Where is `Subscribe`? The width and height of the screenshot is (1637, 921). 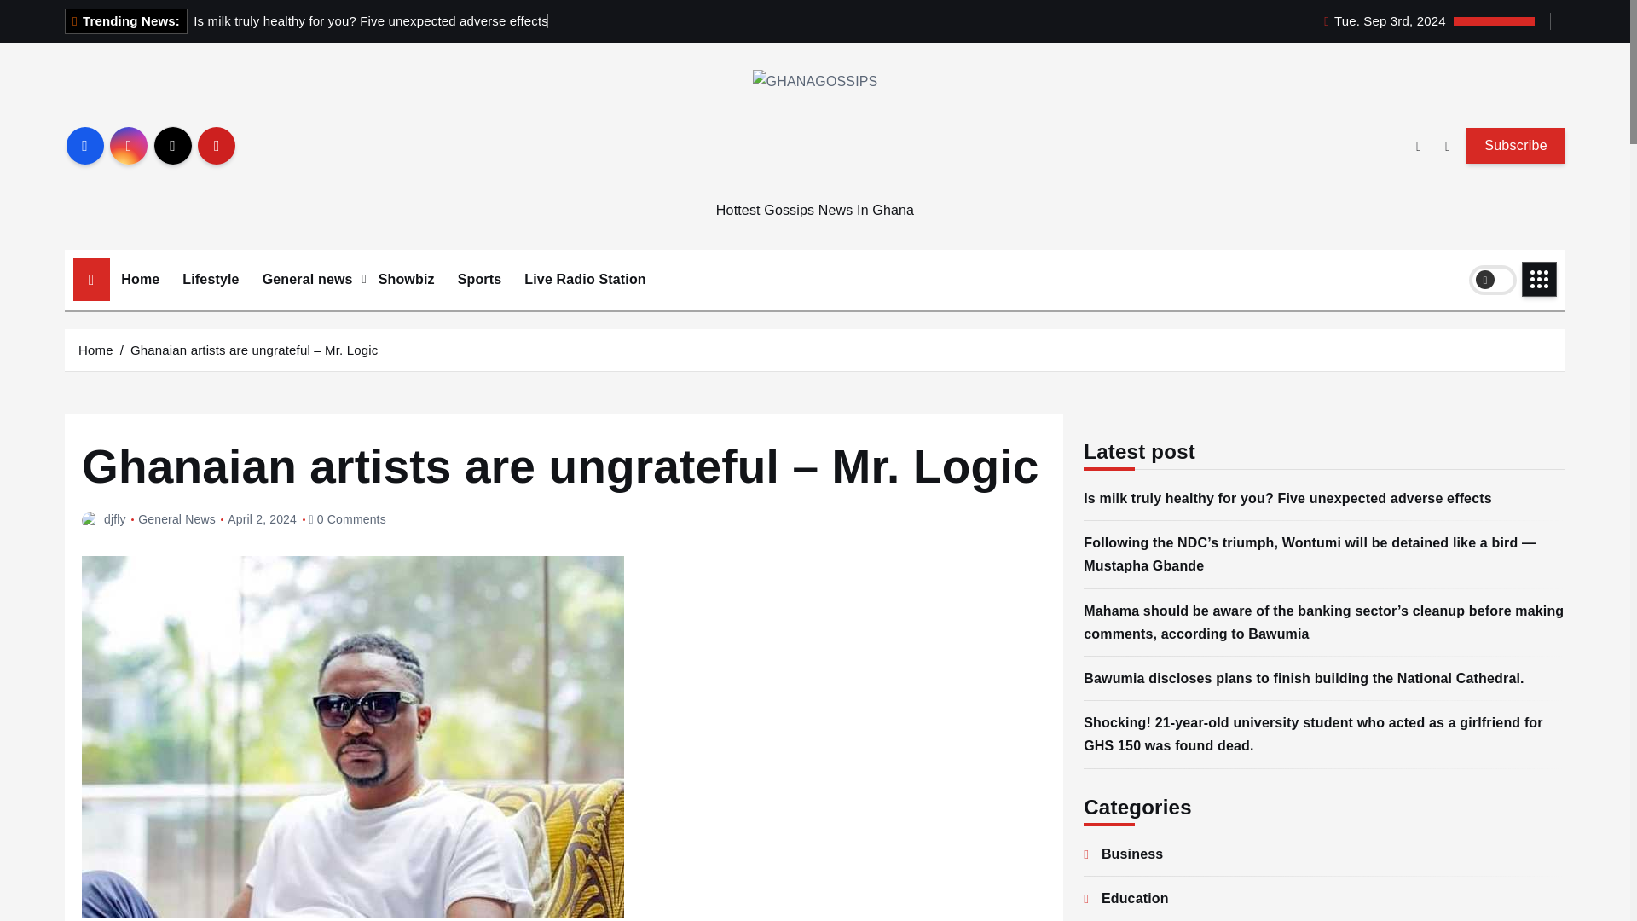
Subscribe is located at coordinates (1516, 146).